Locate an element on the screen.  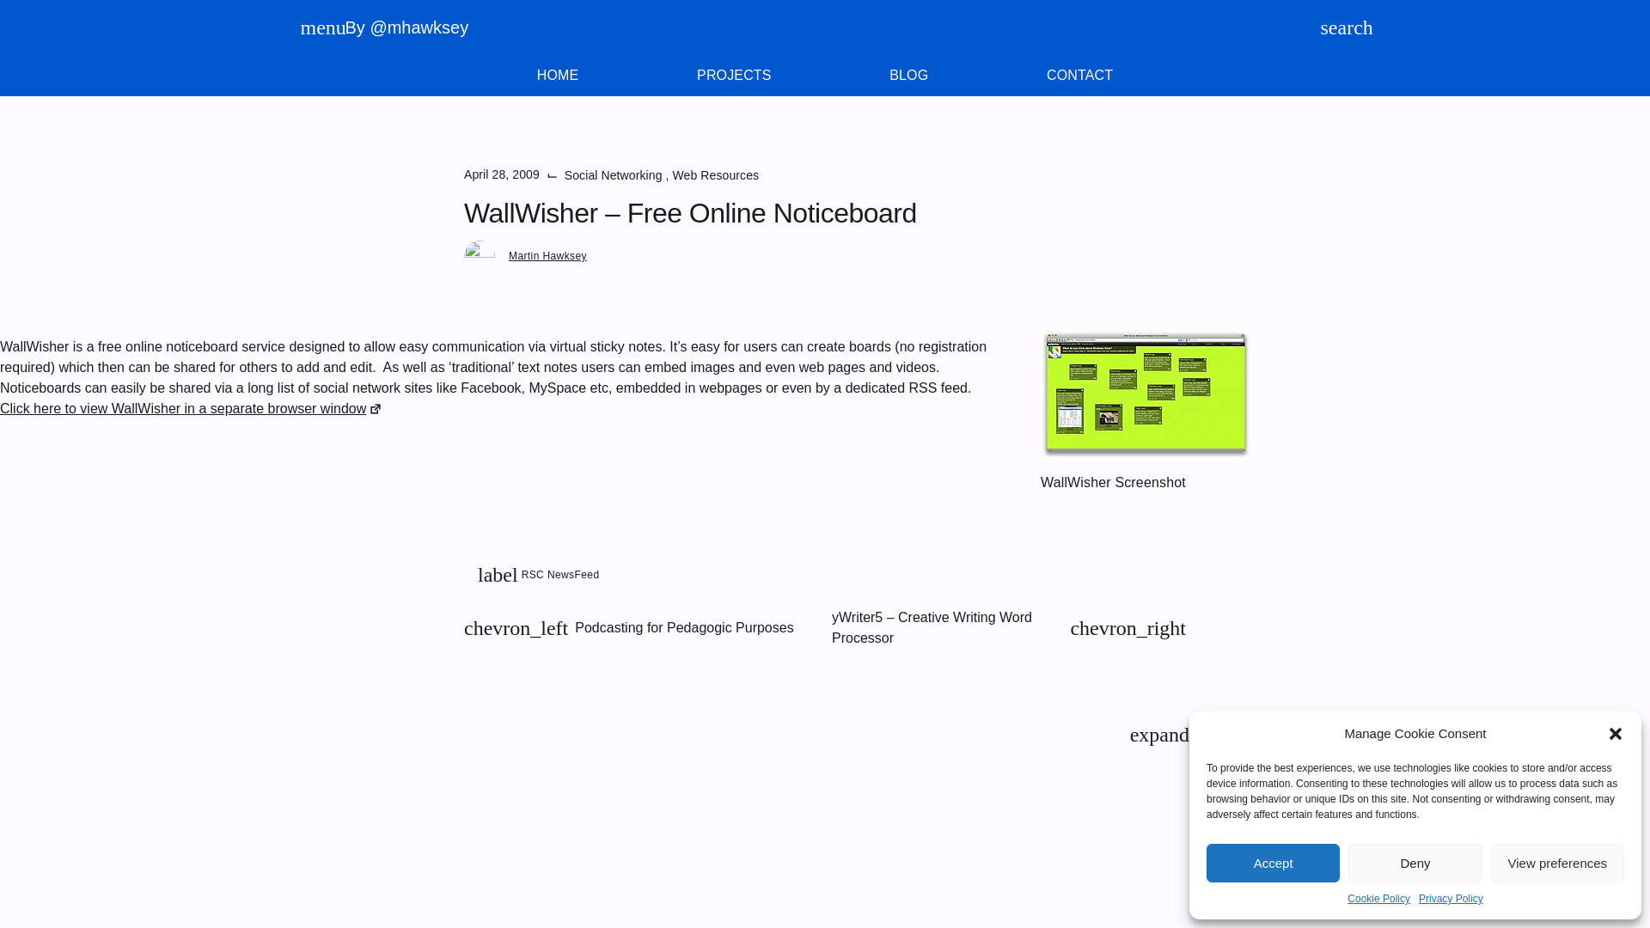
Social Networking is located at coordinates (191, 407).